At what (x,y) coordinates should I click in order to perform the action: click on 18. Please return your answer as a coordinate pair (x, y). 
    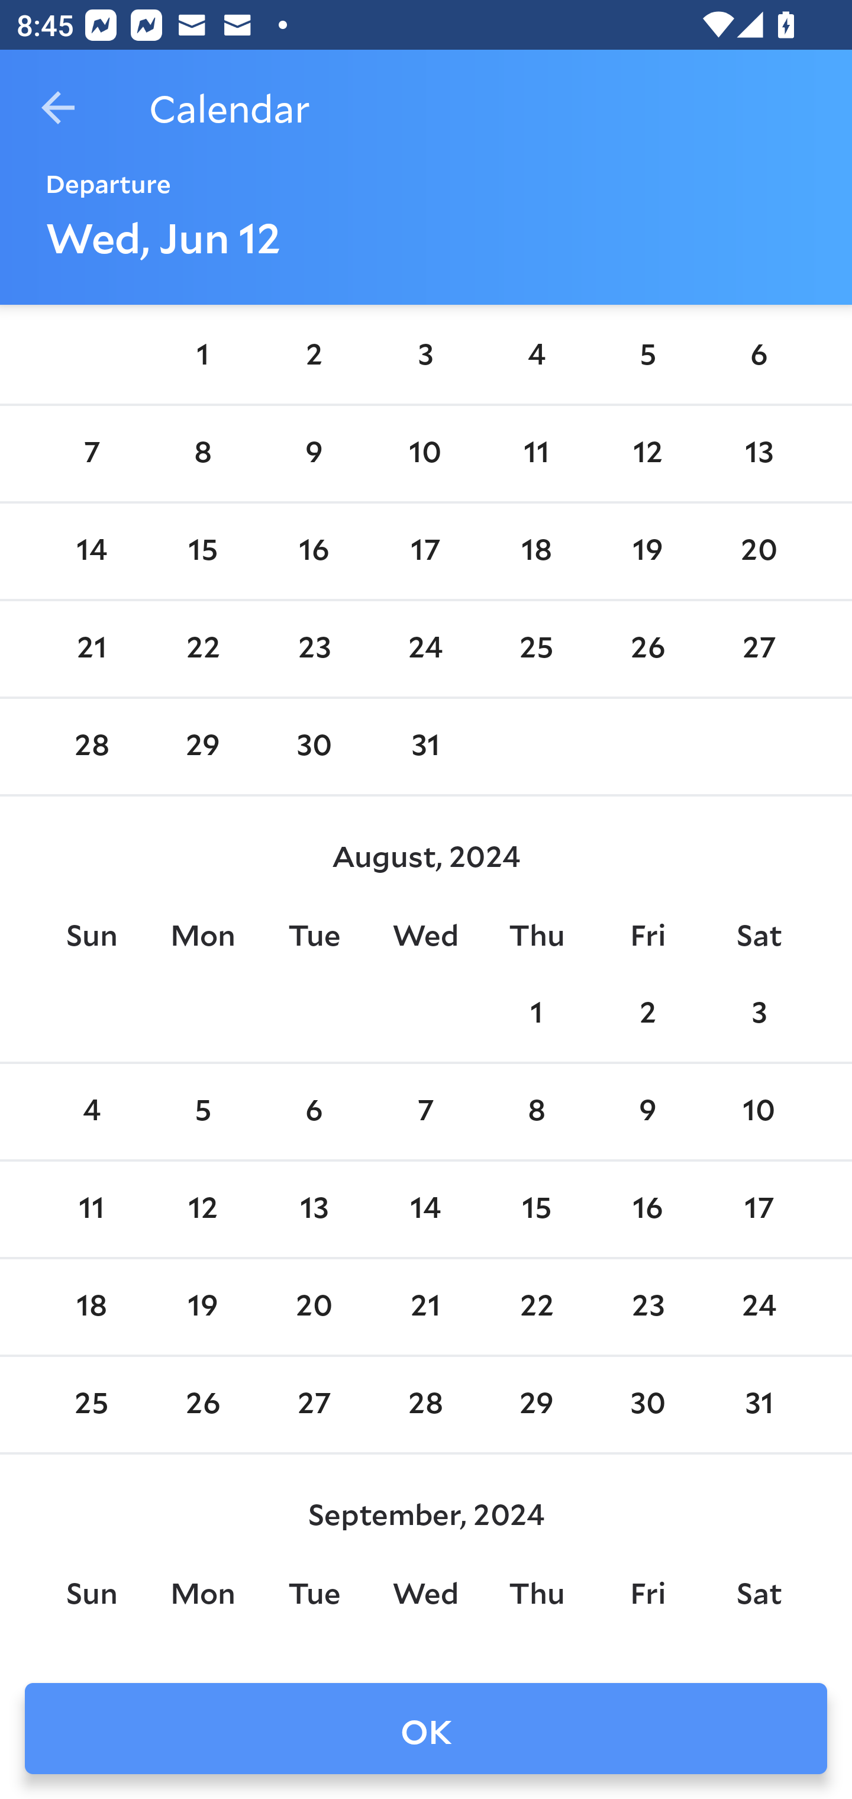
    Looking at the image, I should click on (536, 552).